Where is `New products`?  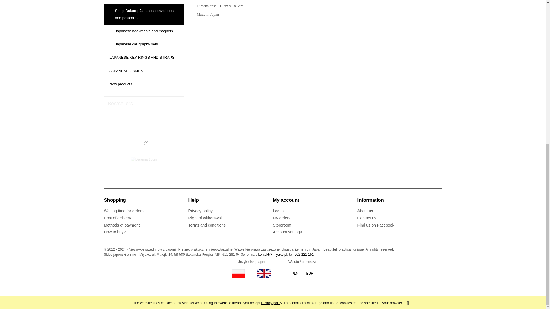
New products is located at coordinates (144, 84).